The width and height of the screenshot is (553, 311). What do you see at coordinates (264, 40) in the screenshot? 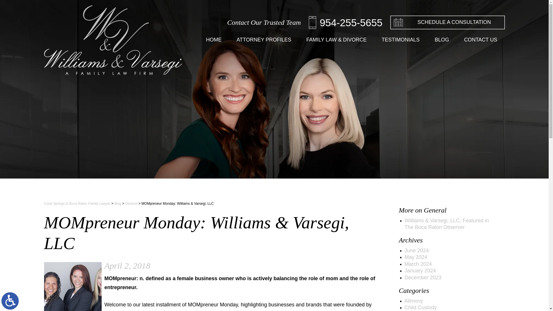
I see `ATTORNEY PROFILES` at bounding box center [264, 40].